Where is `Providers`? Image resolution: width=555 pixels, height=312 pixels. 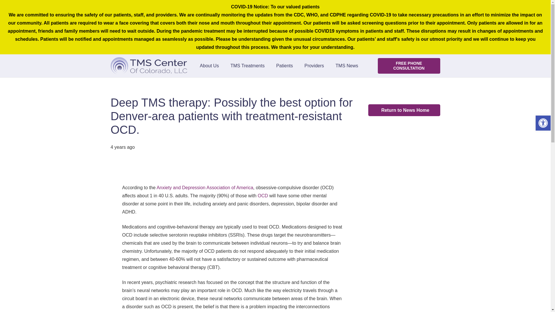
Providers is located at coordinates (314, 66).